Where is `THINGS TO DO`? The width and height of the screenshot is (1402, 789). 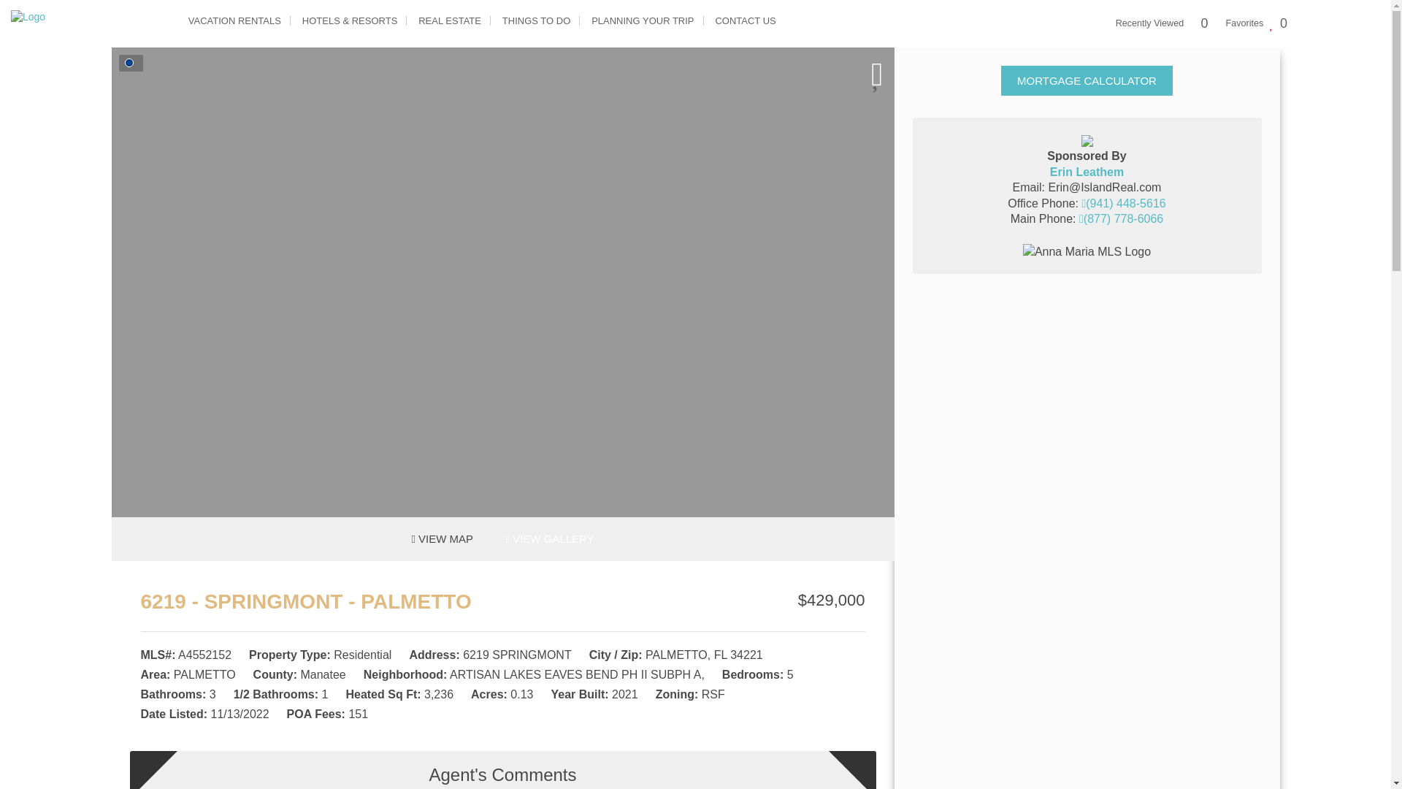 THINGS TO DO is located at coordinates (536, 20).